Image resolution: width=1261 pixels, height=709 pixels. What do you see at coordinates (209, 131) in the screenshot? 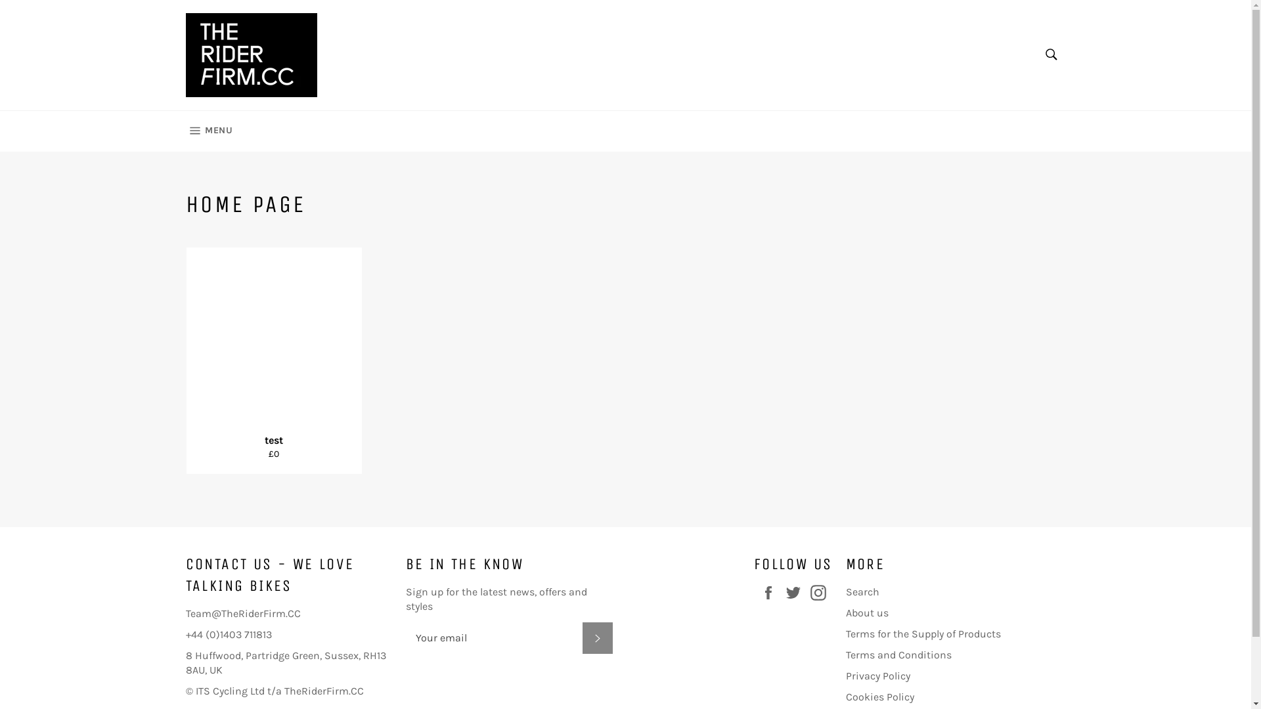
I see `MENU
SITE NAVIGATION` at bounding box center [209, 131].